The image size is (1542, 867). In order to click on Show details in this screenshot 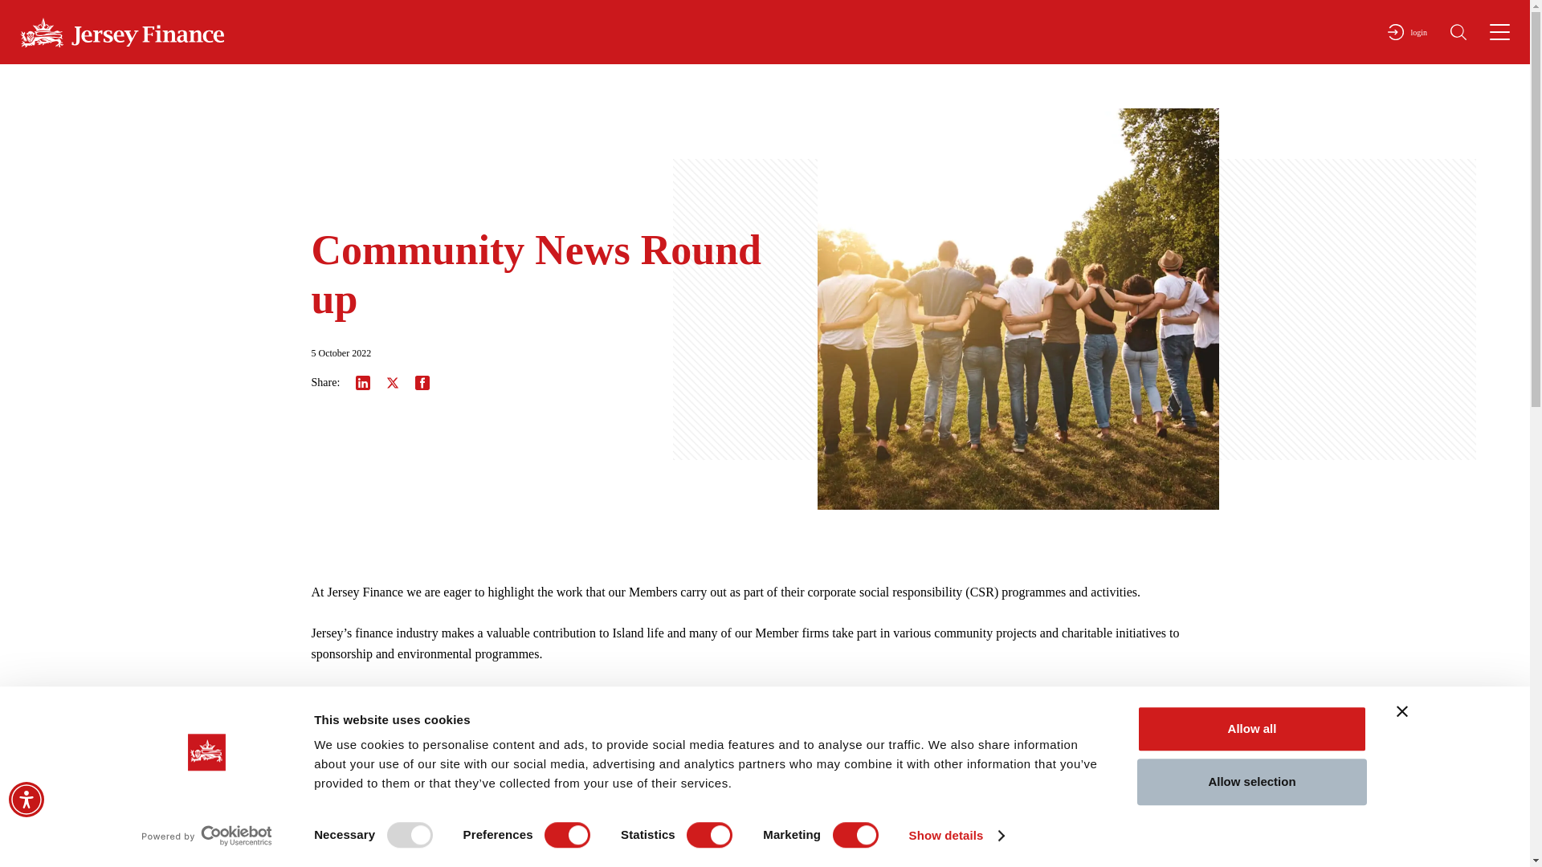, I will do `click(956, 836)`.